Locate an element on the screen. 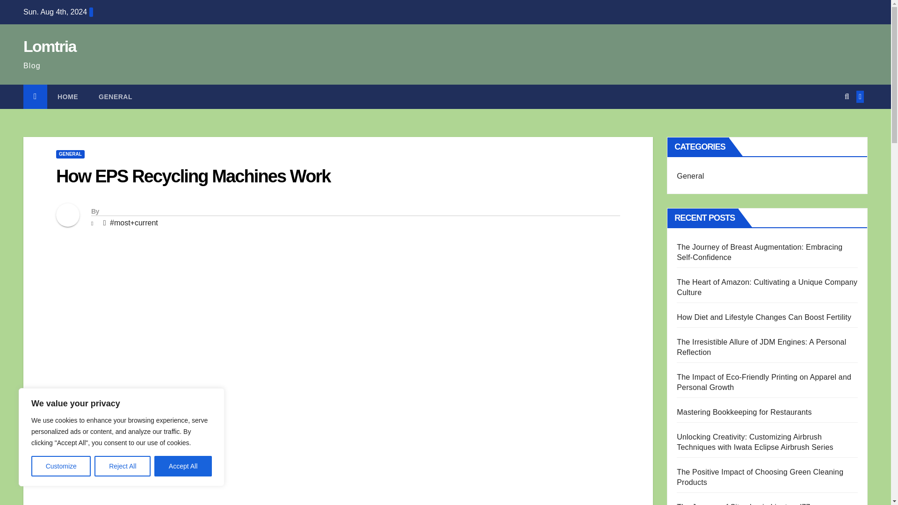 The width and height of the screenshot is (898, 505). GENERAL is located at coordinates (115, 97).